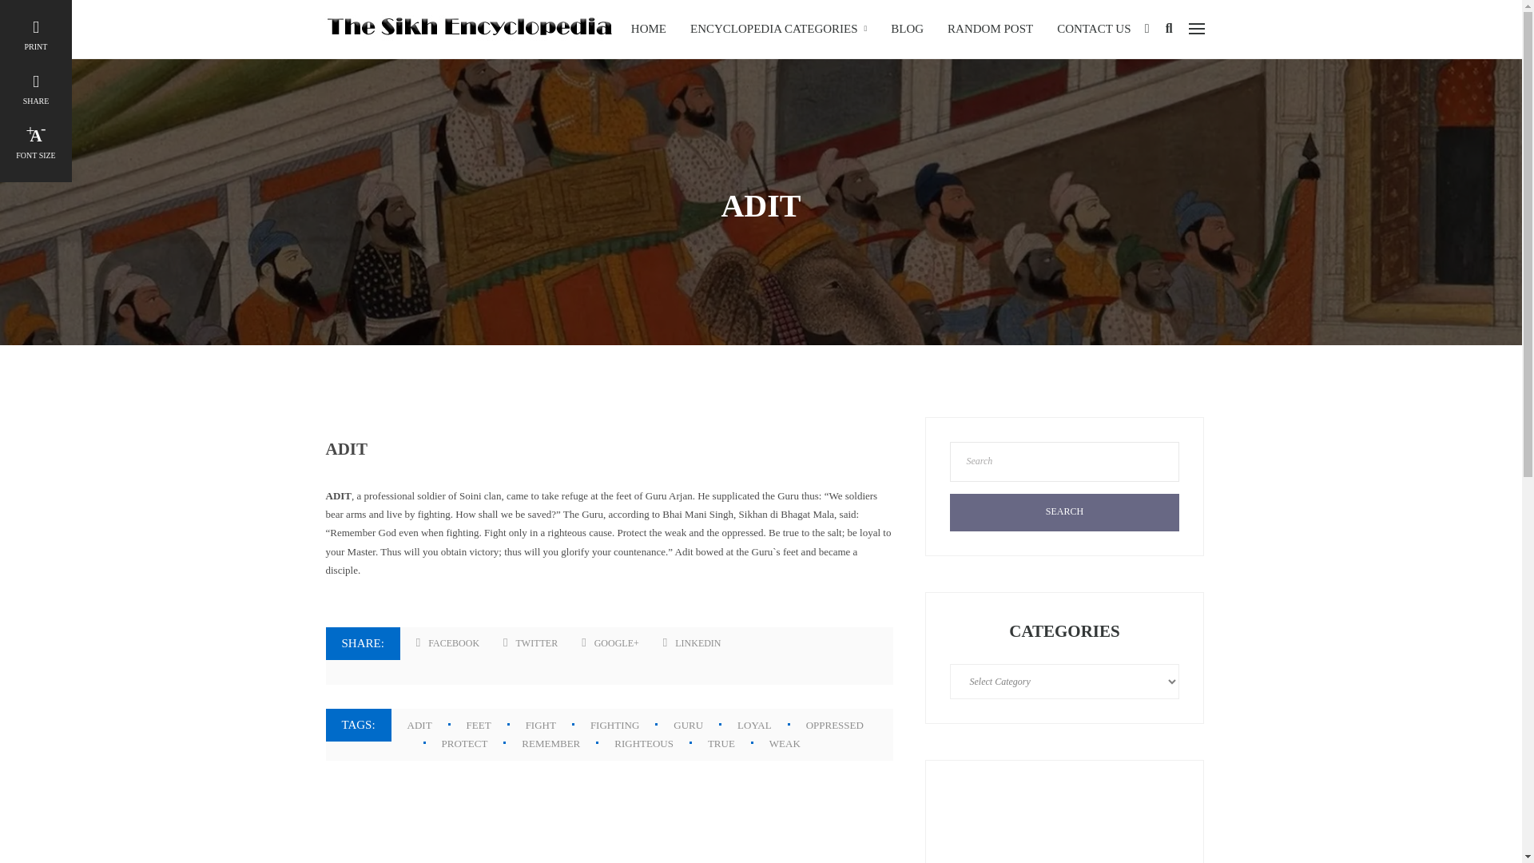  What do you see at coordinates (649, 29) in the screenshot?
I see `HOME` at bounding box center [649, 29].